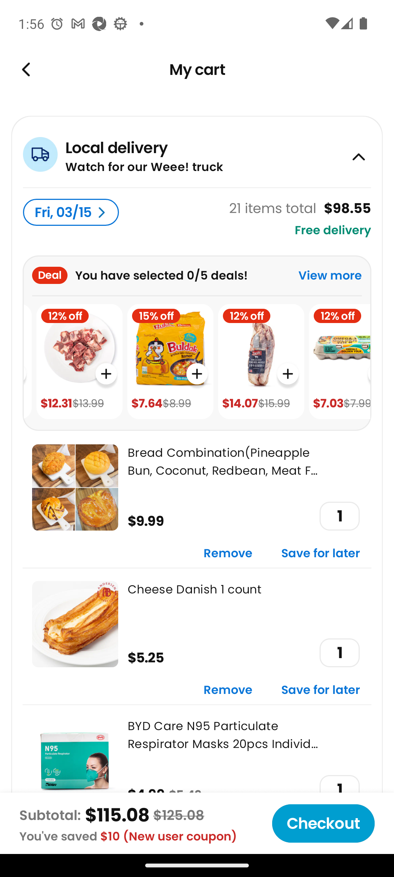 This screenshot has width=394, height=877. Describe the element at coordinates (321, 554) in the screenshot. I see `Save for later` at that location.